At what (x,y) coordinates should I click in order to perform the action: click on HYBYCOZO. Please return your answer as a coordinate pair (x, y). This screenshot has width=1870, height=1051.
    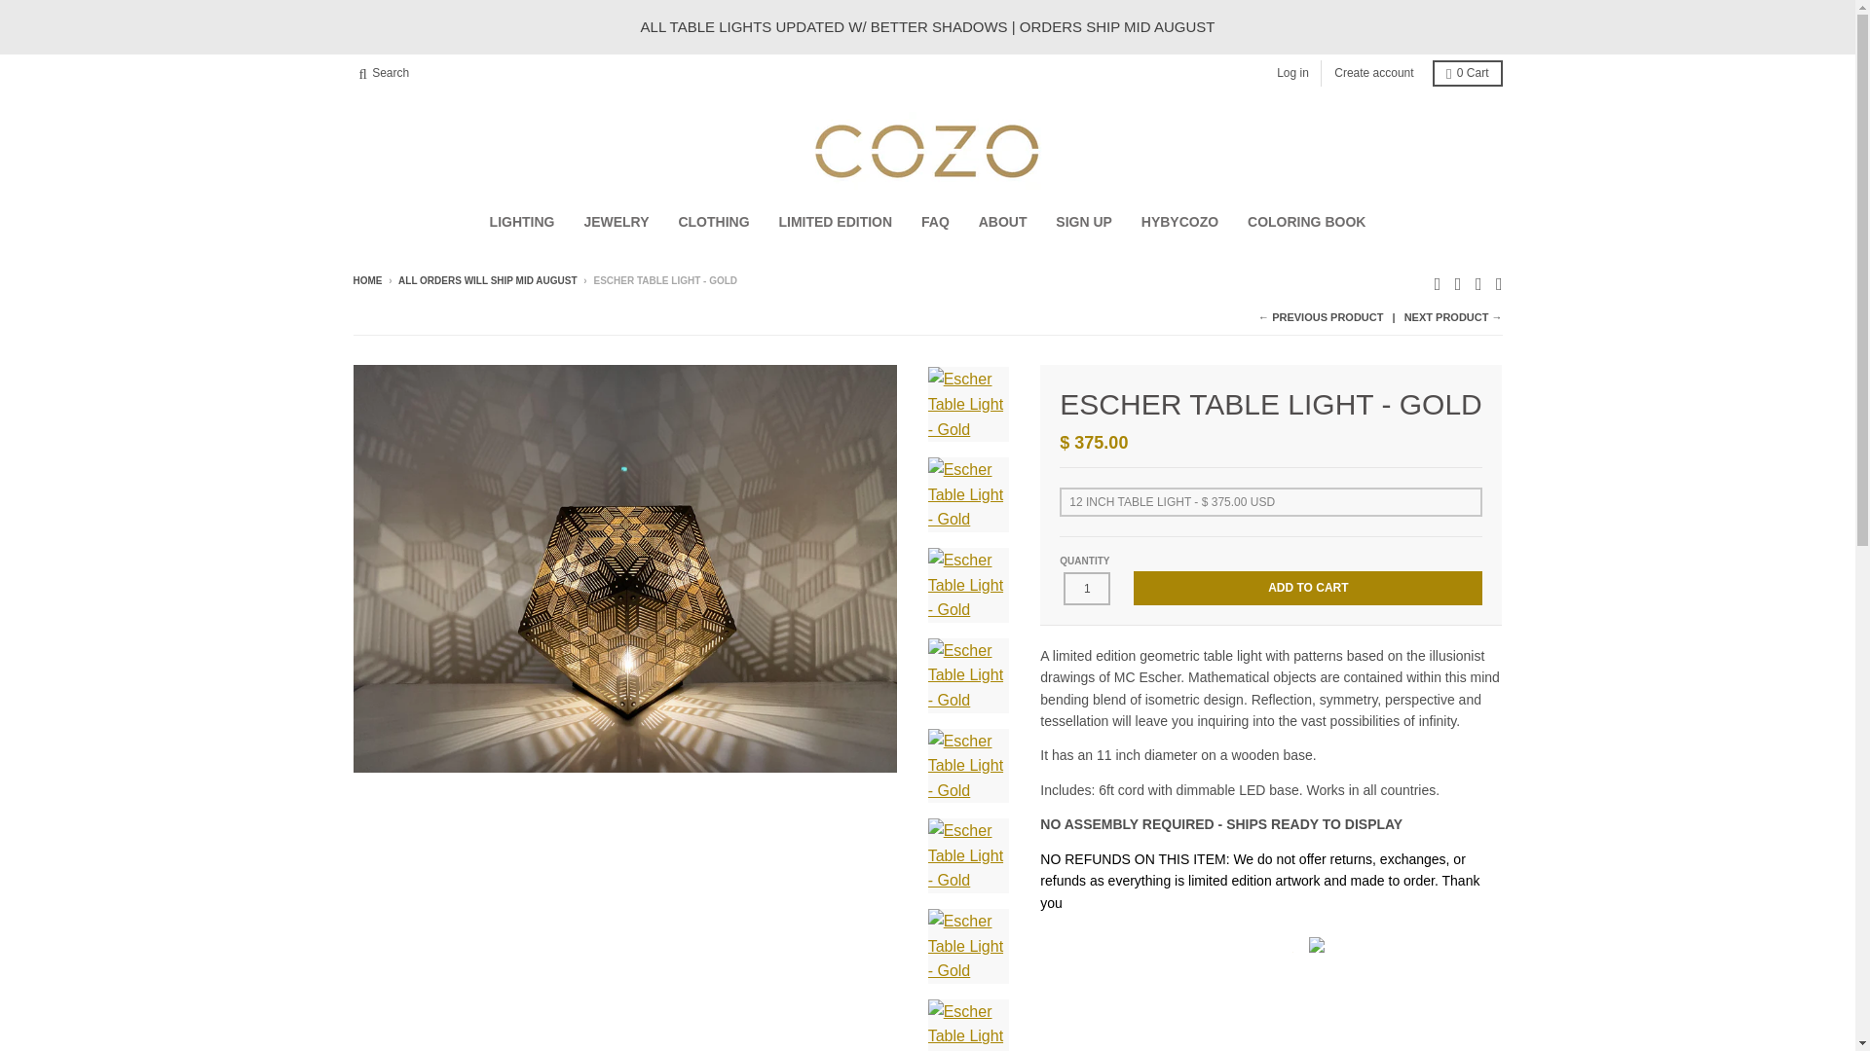
    Looking at the image, I should click on (1179, 222).